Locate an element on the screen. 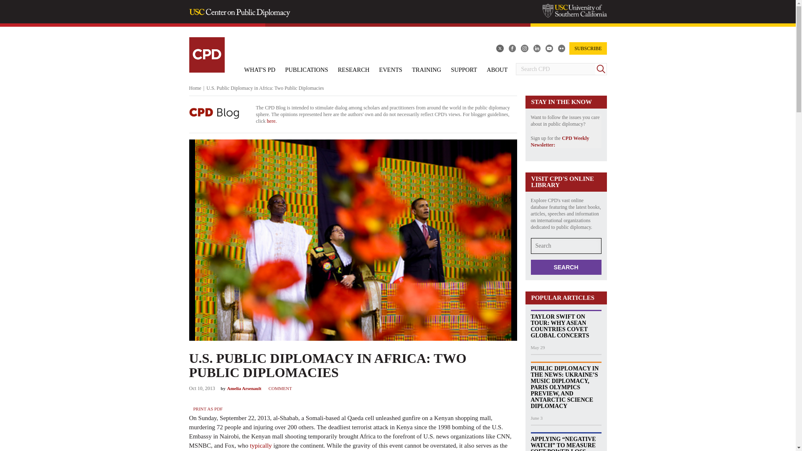  WHAT'S PD is located at coordinates (260, 69).